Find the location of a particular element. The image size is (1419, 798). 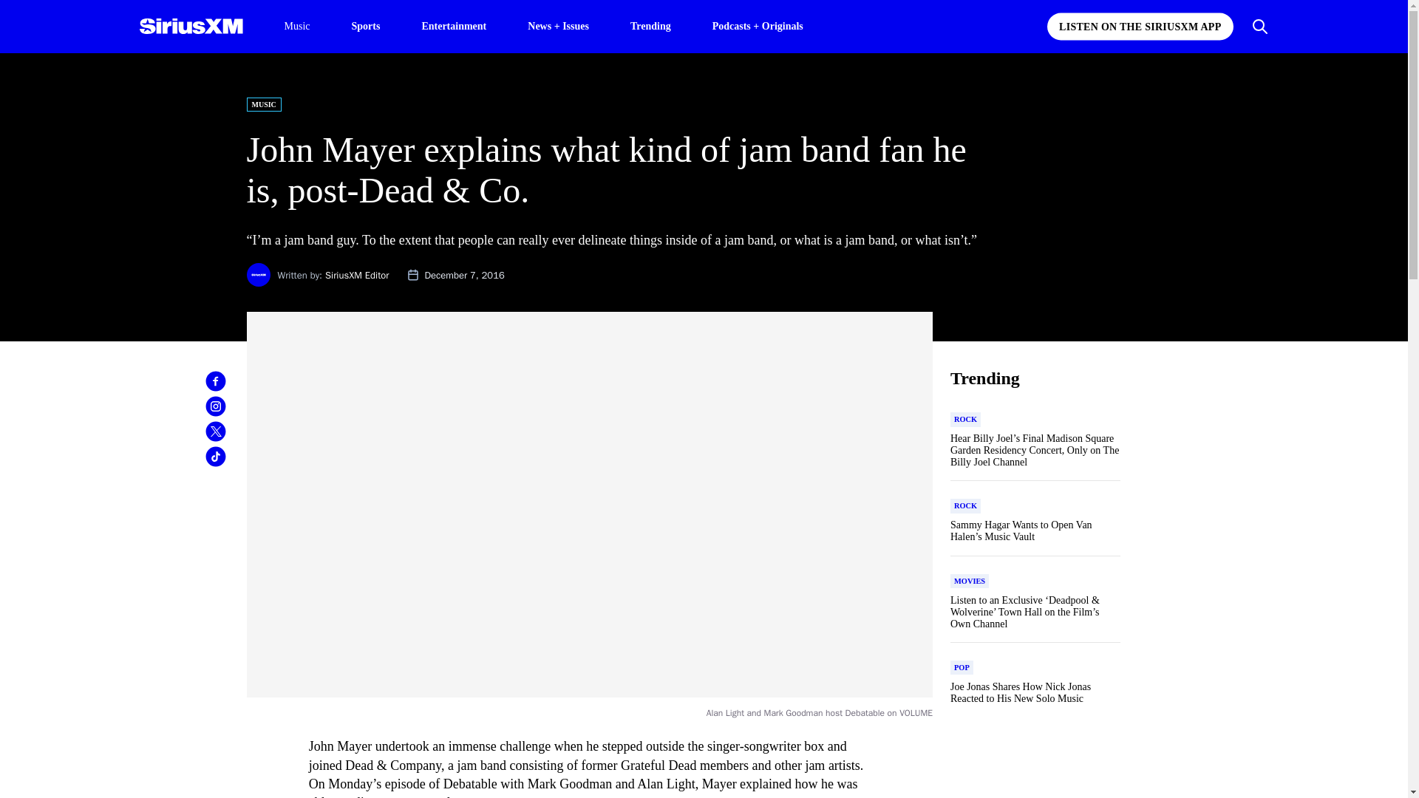

Entertainment is located at coordinates (454, 25).